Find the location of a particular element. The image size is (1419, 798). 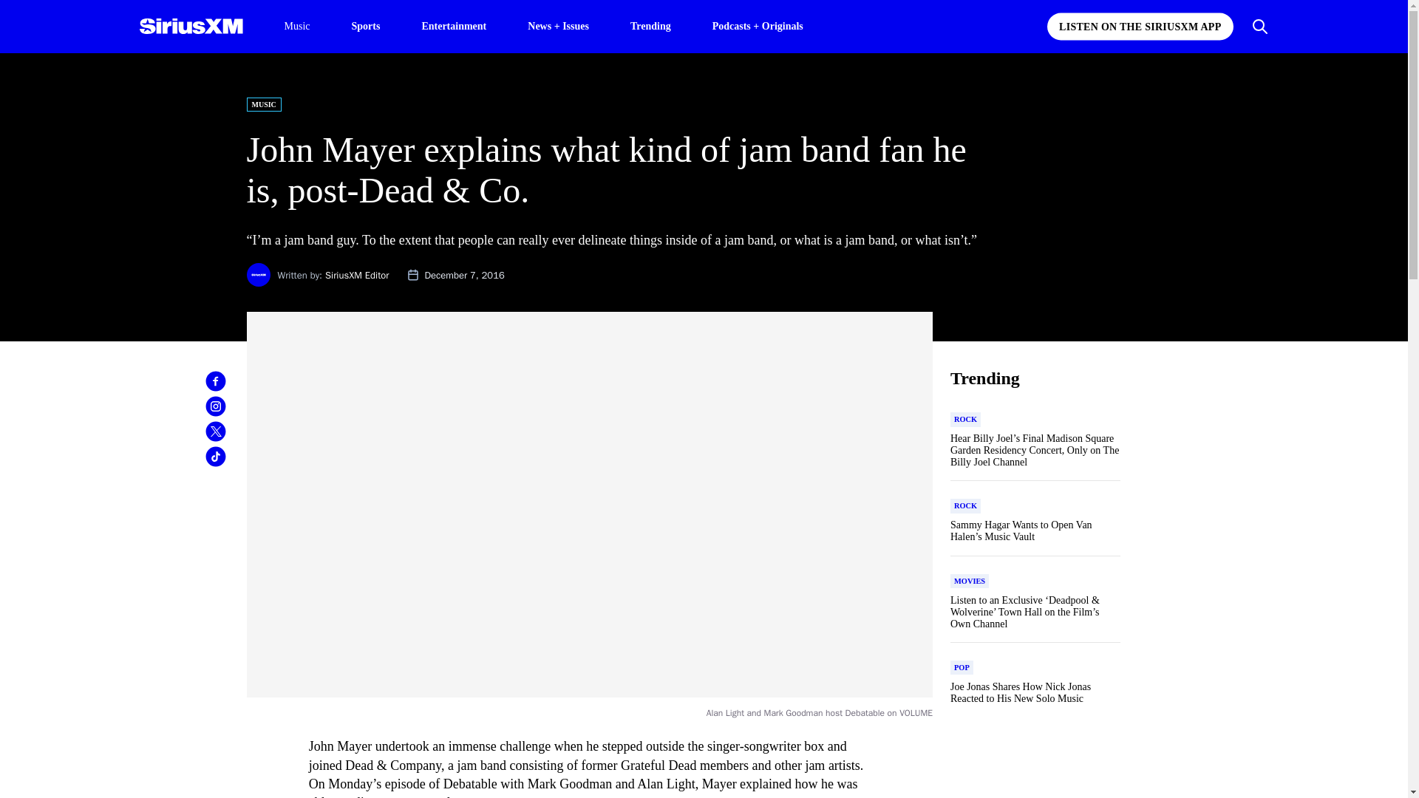

Entertainment is located at coordinates (454, 25).